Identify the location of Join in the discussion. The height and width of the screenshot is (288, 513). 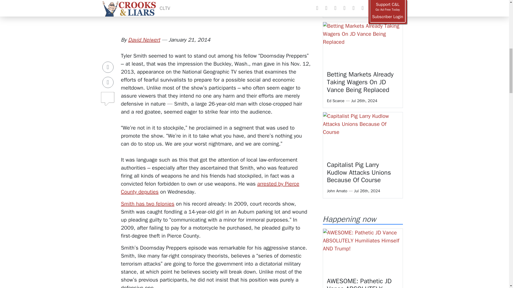
(108, 82).